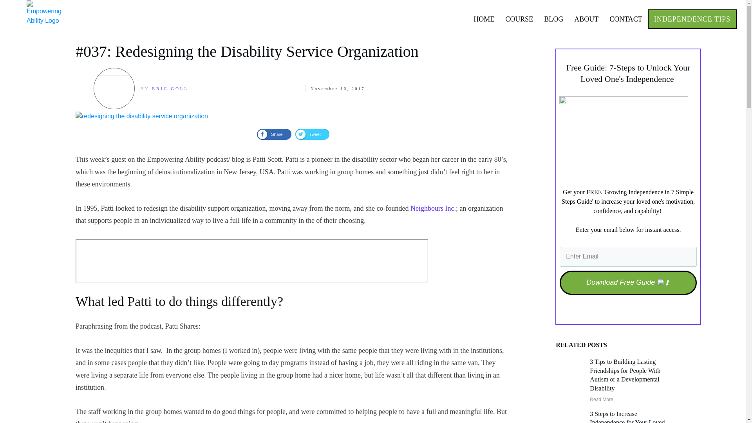  I want to click on HOME, so click(484, 19).